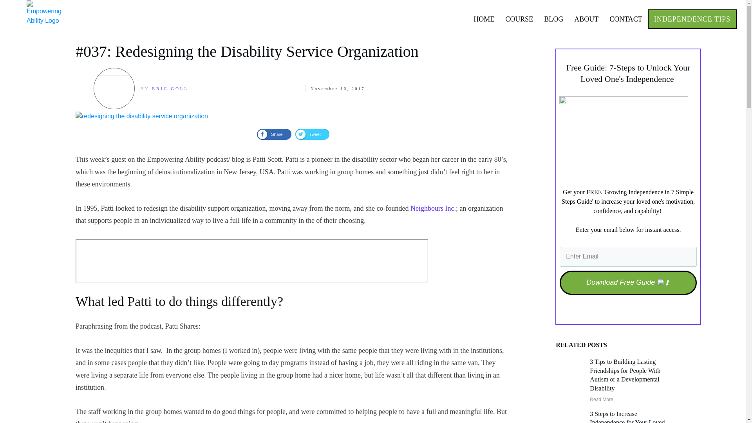  I want to click on HOME, so click(484, 19).